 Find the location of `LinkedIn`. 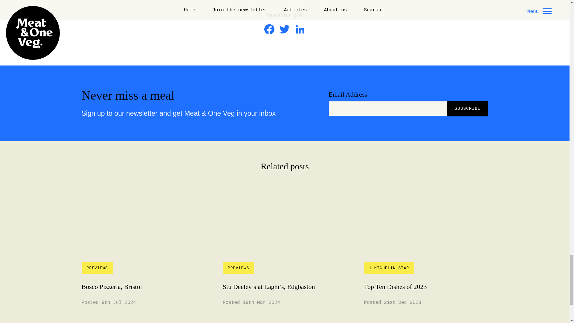

LinkedIn is located at coordinates (300, 32).